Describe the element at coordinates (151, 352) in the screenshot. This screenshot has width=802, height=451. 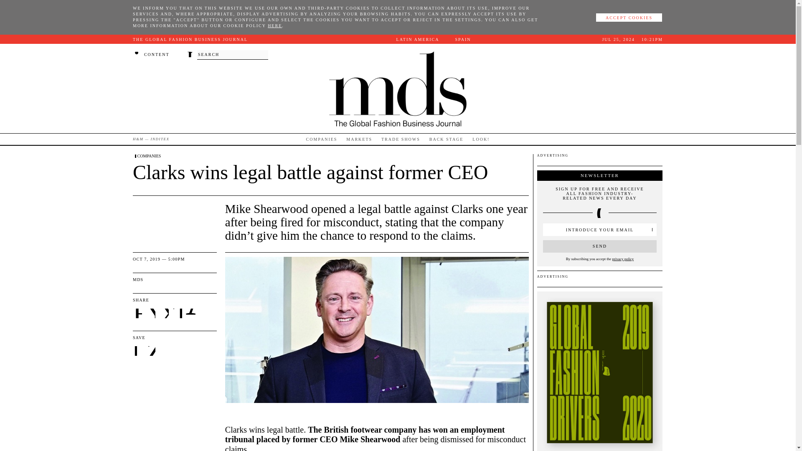
I see `Z` at that location.